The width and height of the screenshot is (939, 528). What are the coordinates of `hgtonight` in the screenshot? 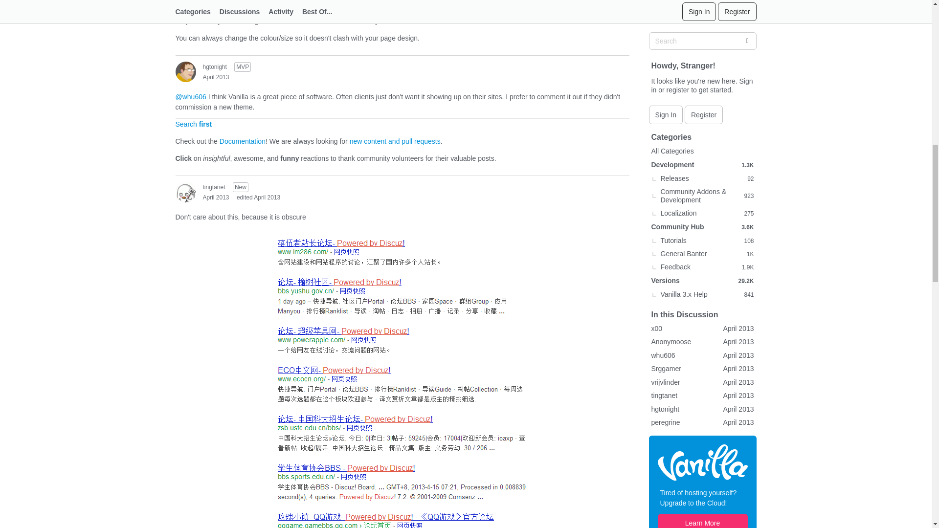 It's located at (185, 72).